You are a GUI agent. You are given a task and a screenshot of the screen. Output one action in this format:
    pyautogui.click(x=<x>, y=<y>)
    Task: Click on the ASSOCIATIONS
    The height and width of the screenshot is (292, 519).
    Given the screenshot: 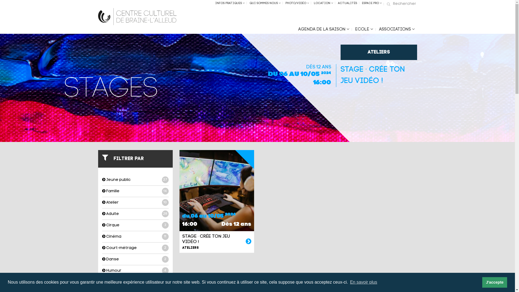 What is the action you would take?
    pyautogui.click(x=397, y=29)
    